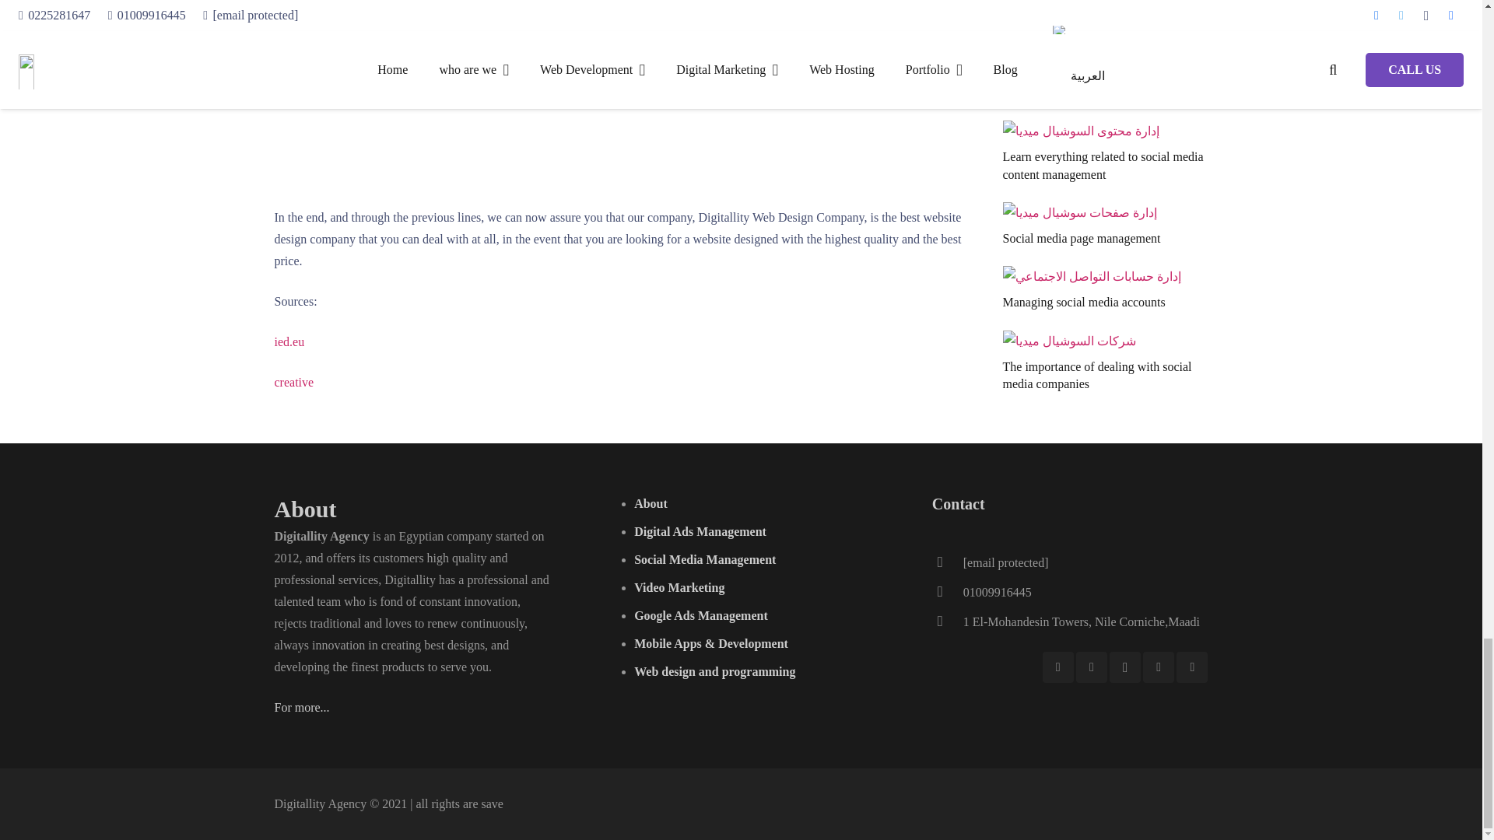 The height and width of the screenshot is (840, 1494). I want to click on Behance, so click(1192, 667).